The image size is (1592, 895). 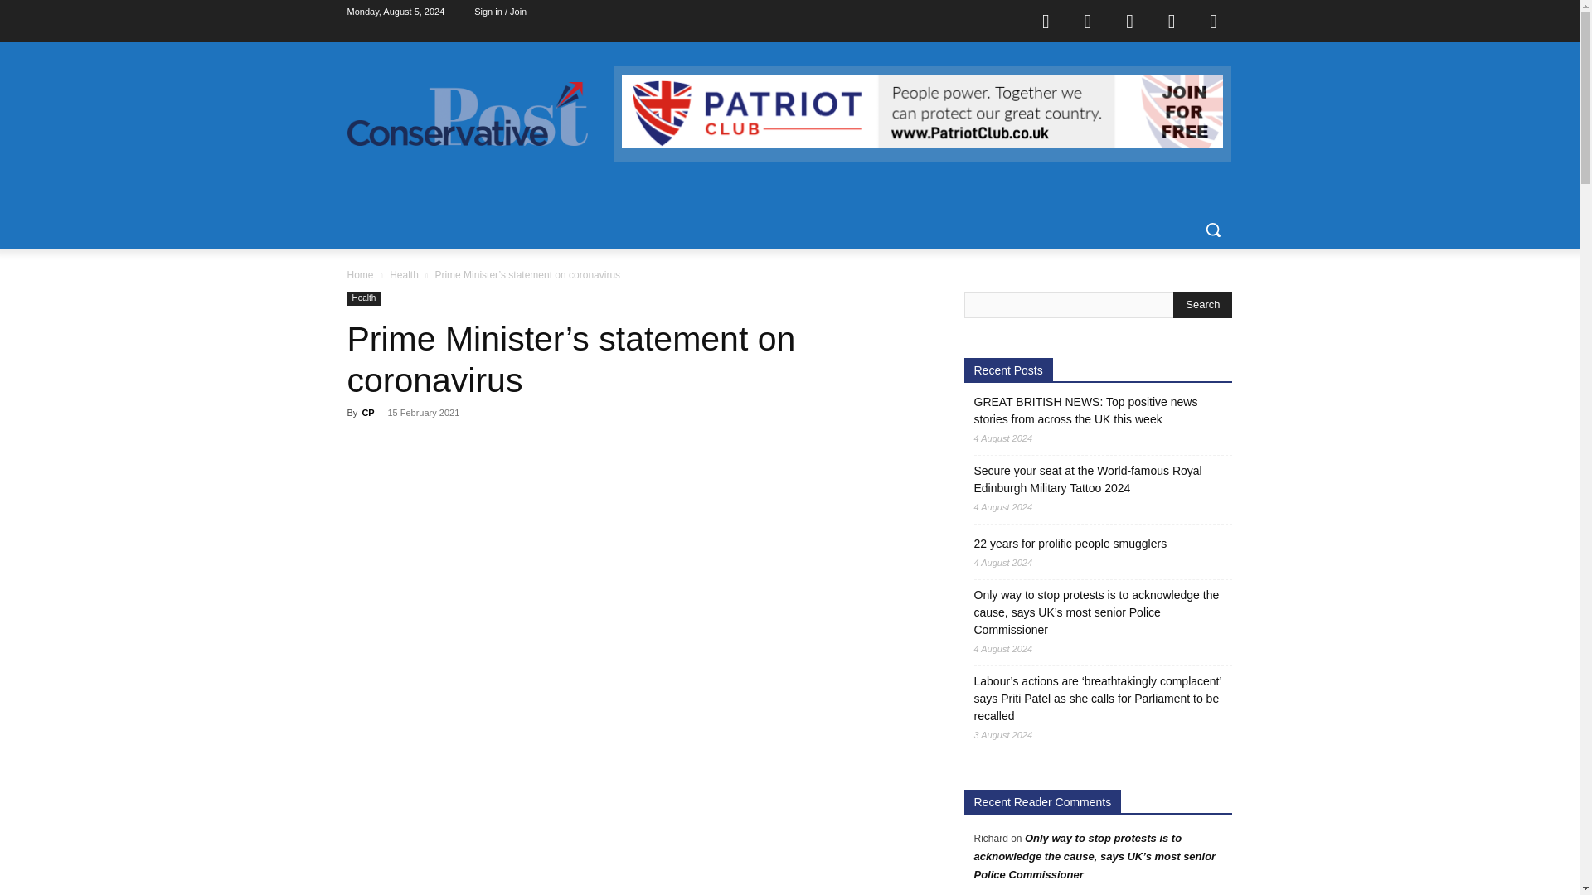 What do you see at coordinates (367, 413) in the screenshot?
I see `CP` at bounding box center [367, 413].